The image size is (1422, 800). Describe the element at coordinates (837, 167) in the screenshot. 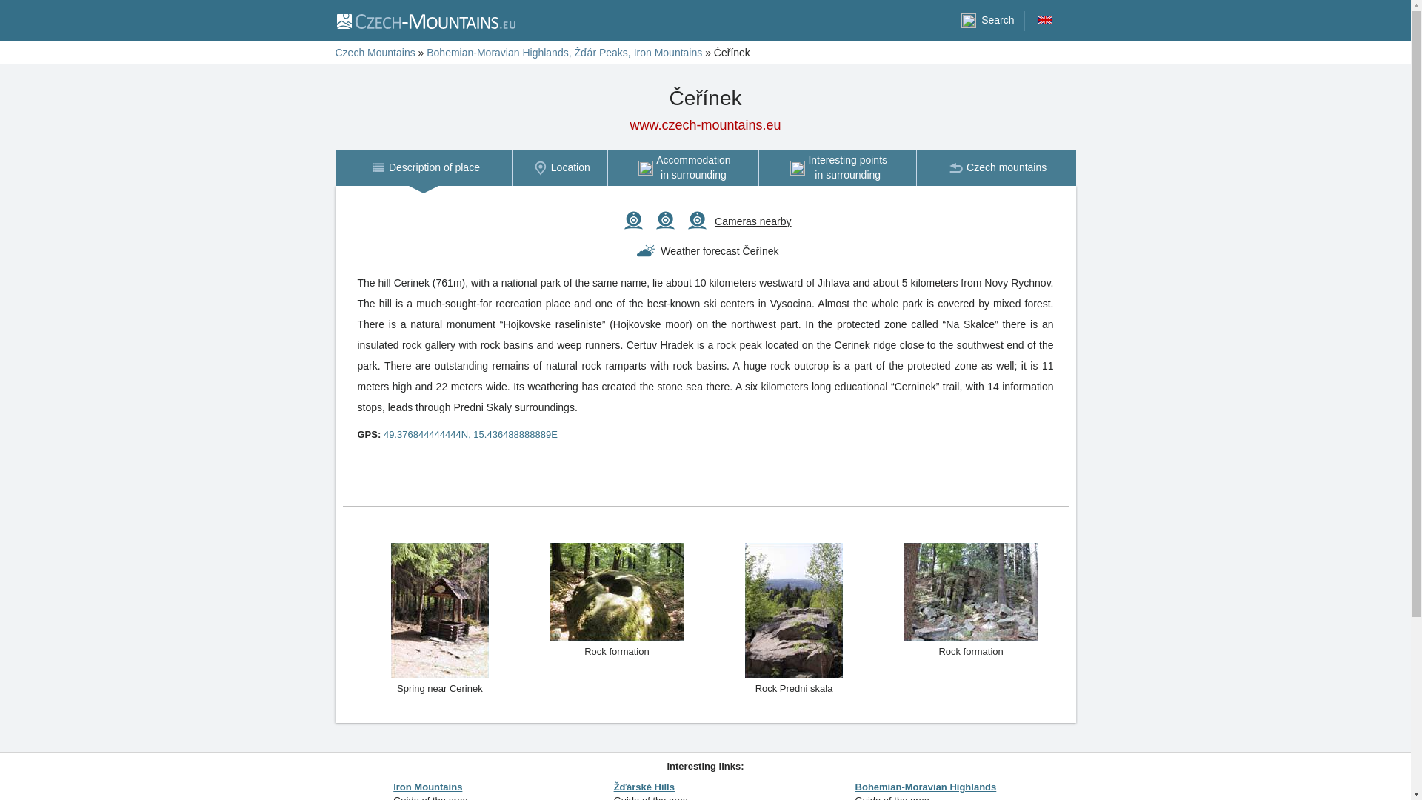

I see `Cameras nearby` at that location.